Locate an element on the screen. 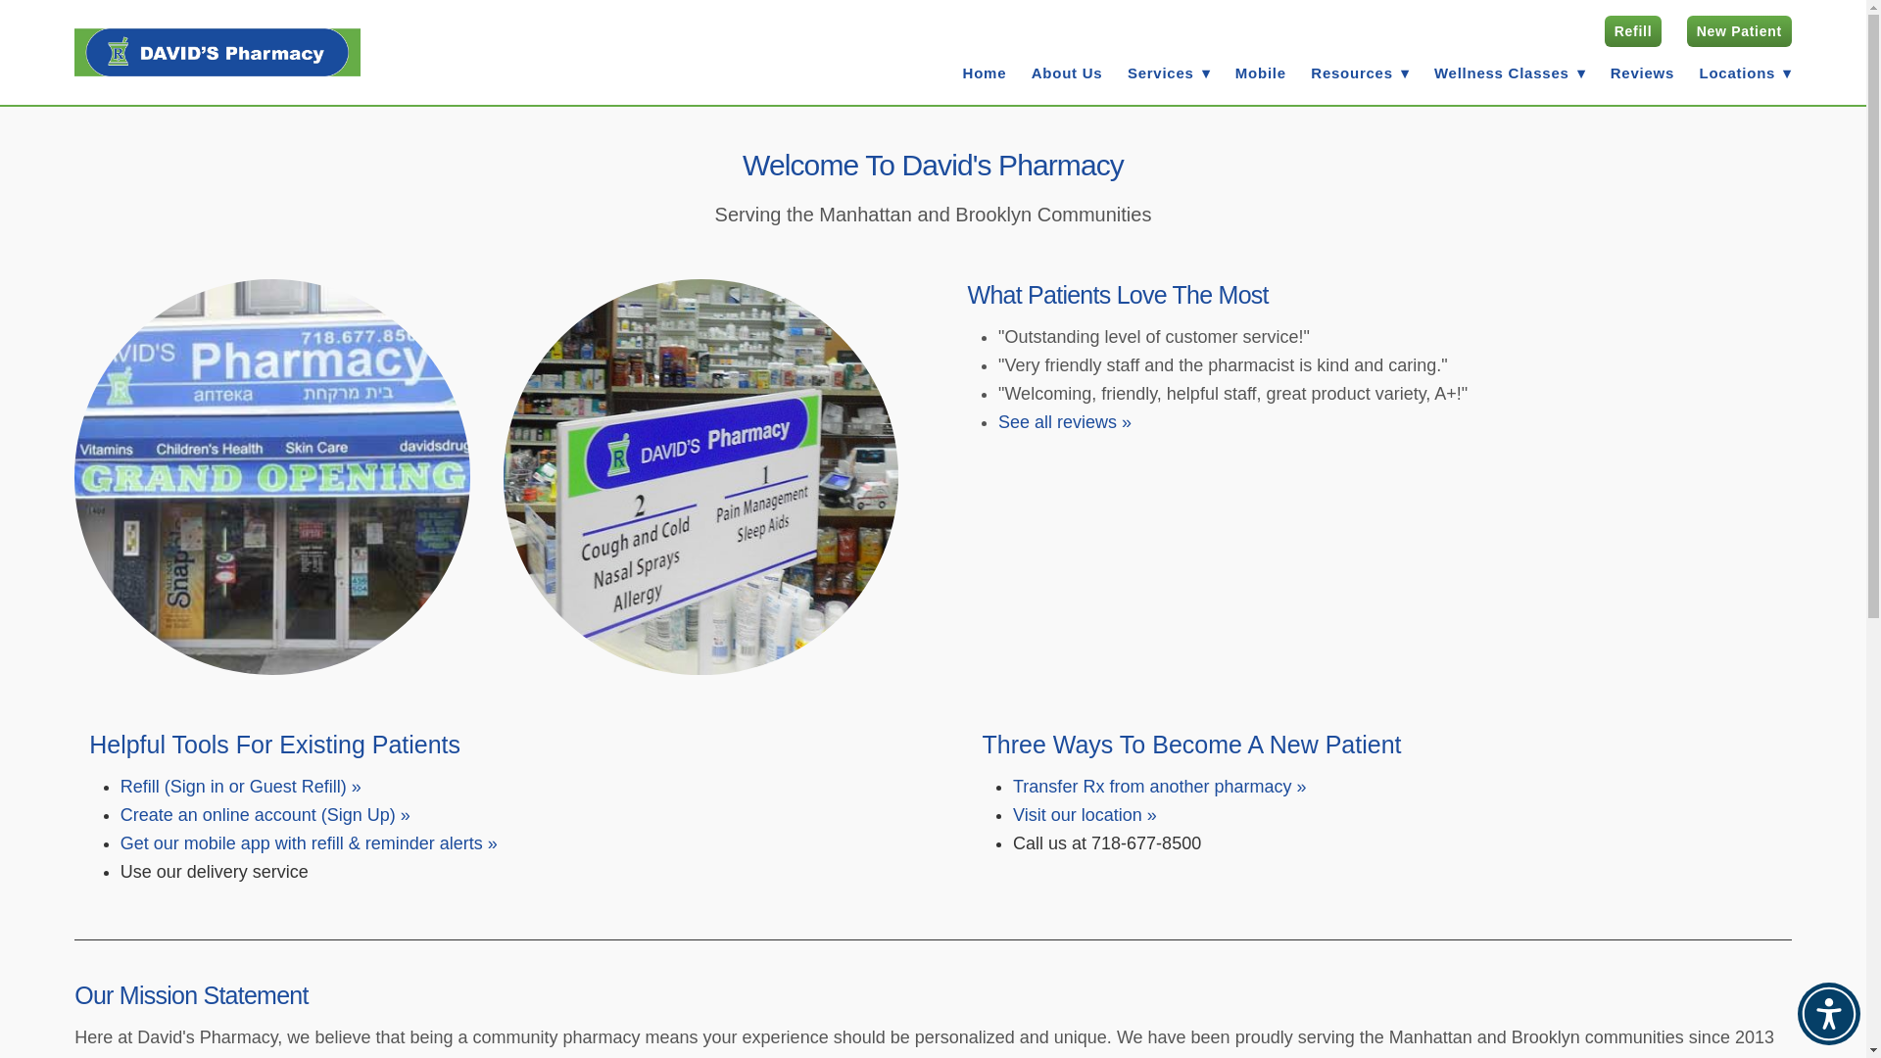  Accessibility Menu is located at coordinates (1828, 1014).